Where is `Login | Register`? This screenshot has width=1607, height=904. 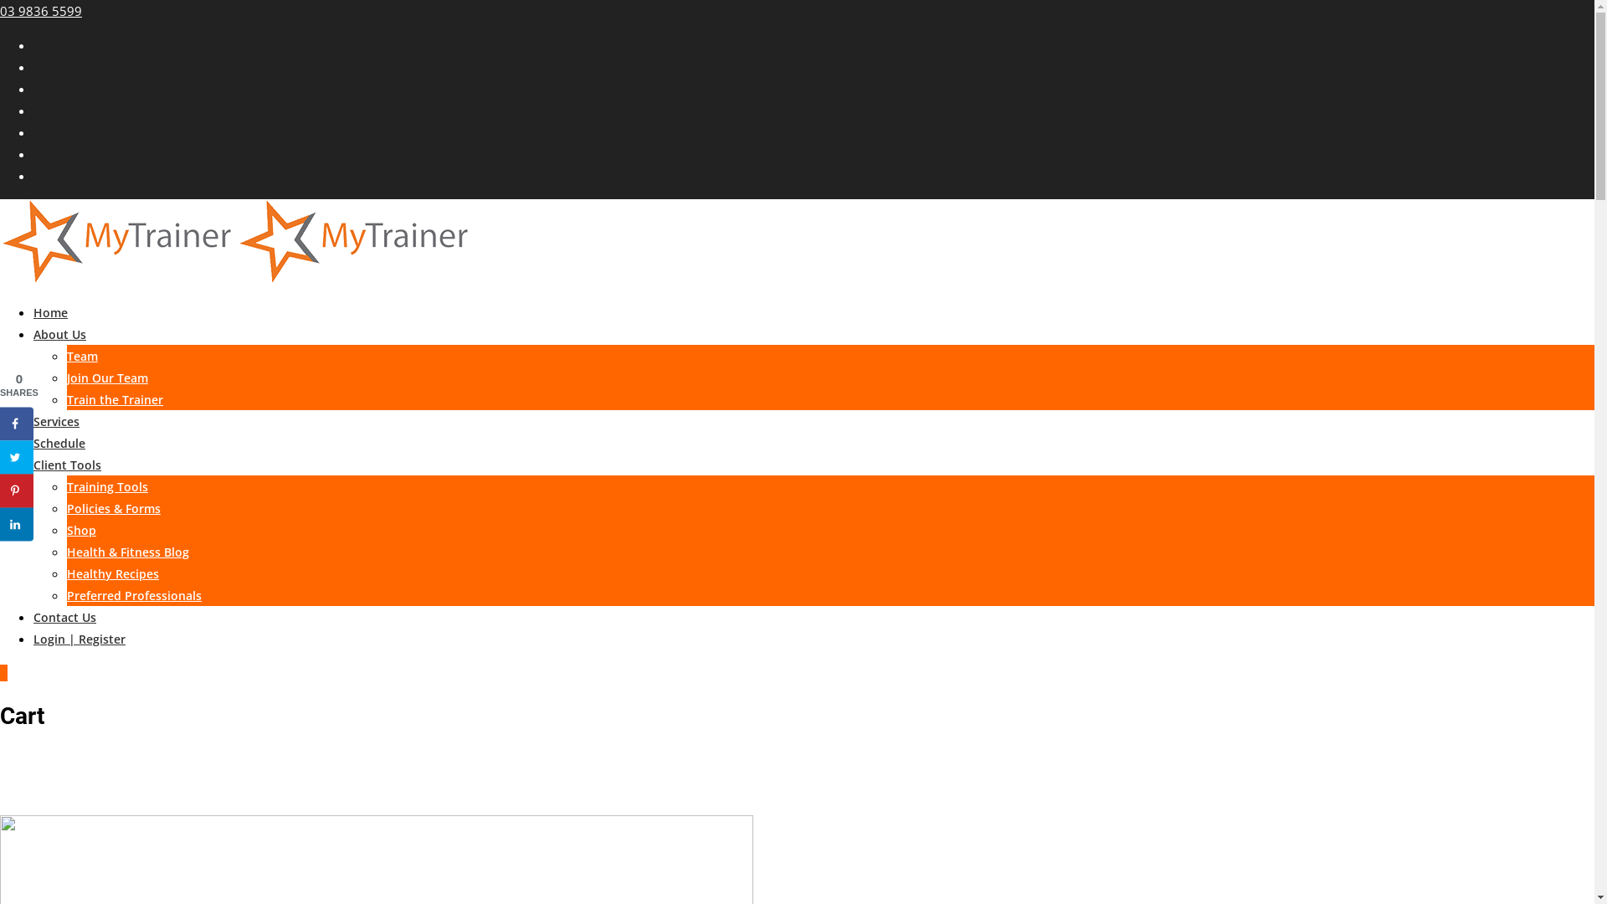
Login | Register is located at coordinates (80, 639).